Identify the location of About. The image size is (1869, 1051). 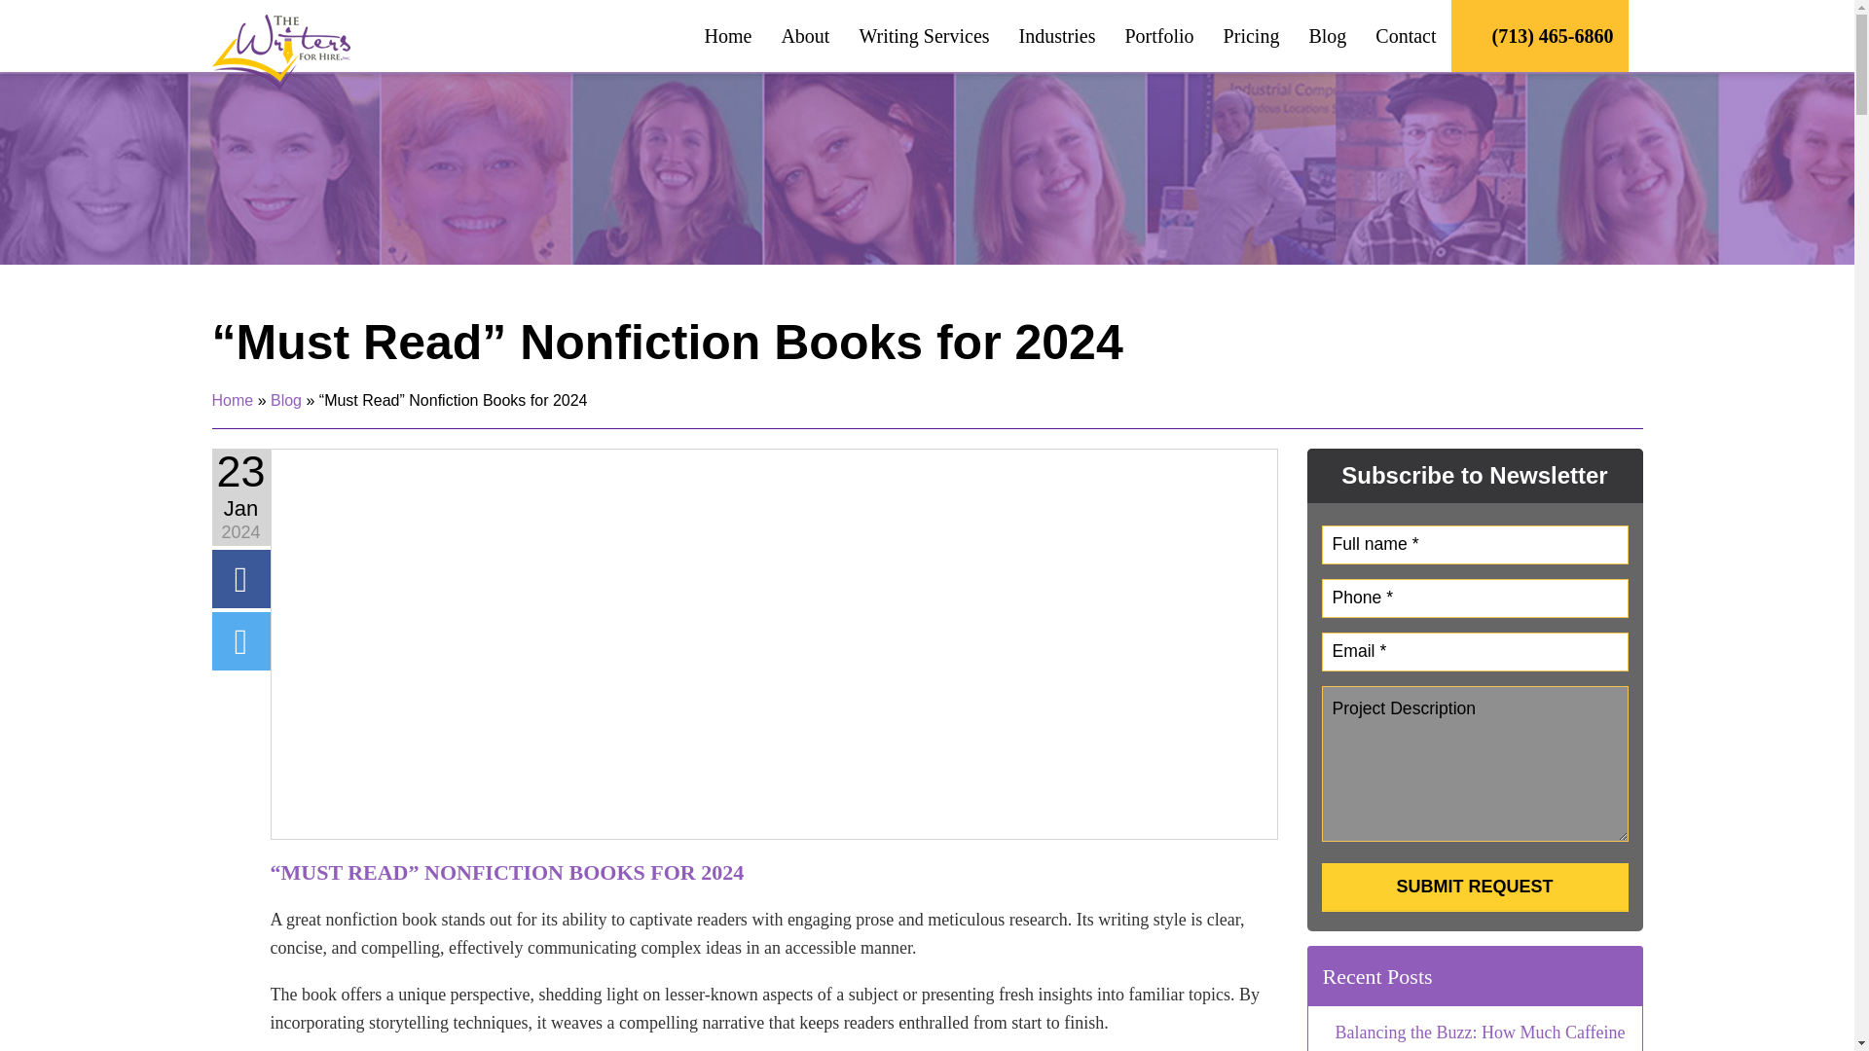
(805, 36).